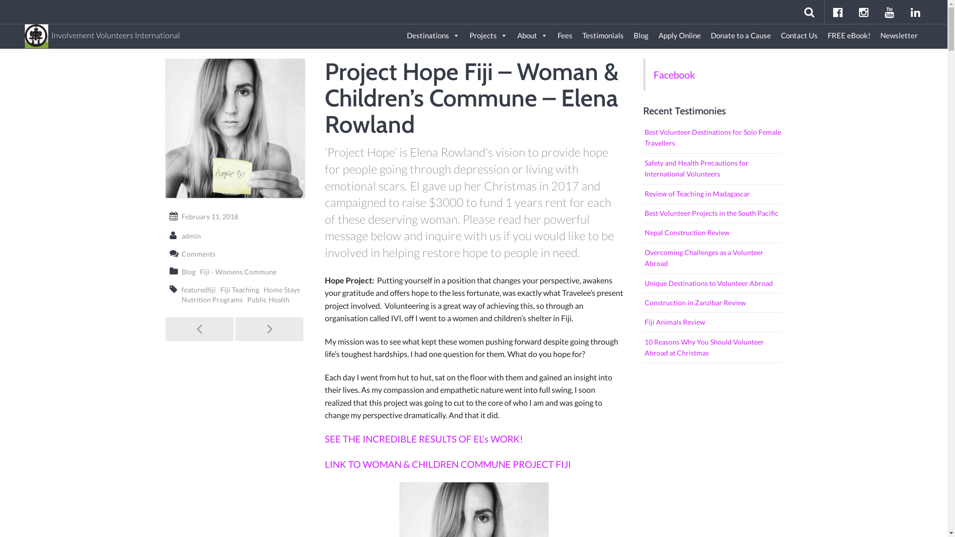 The image size is (955, 537). Describe the element at coordinates (212, 299) in the screenshot. I see `Nutrition Programs` at that location.